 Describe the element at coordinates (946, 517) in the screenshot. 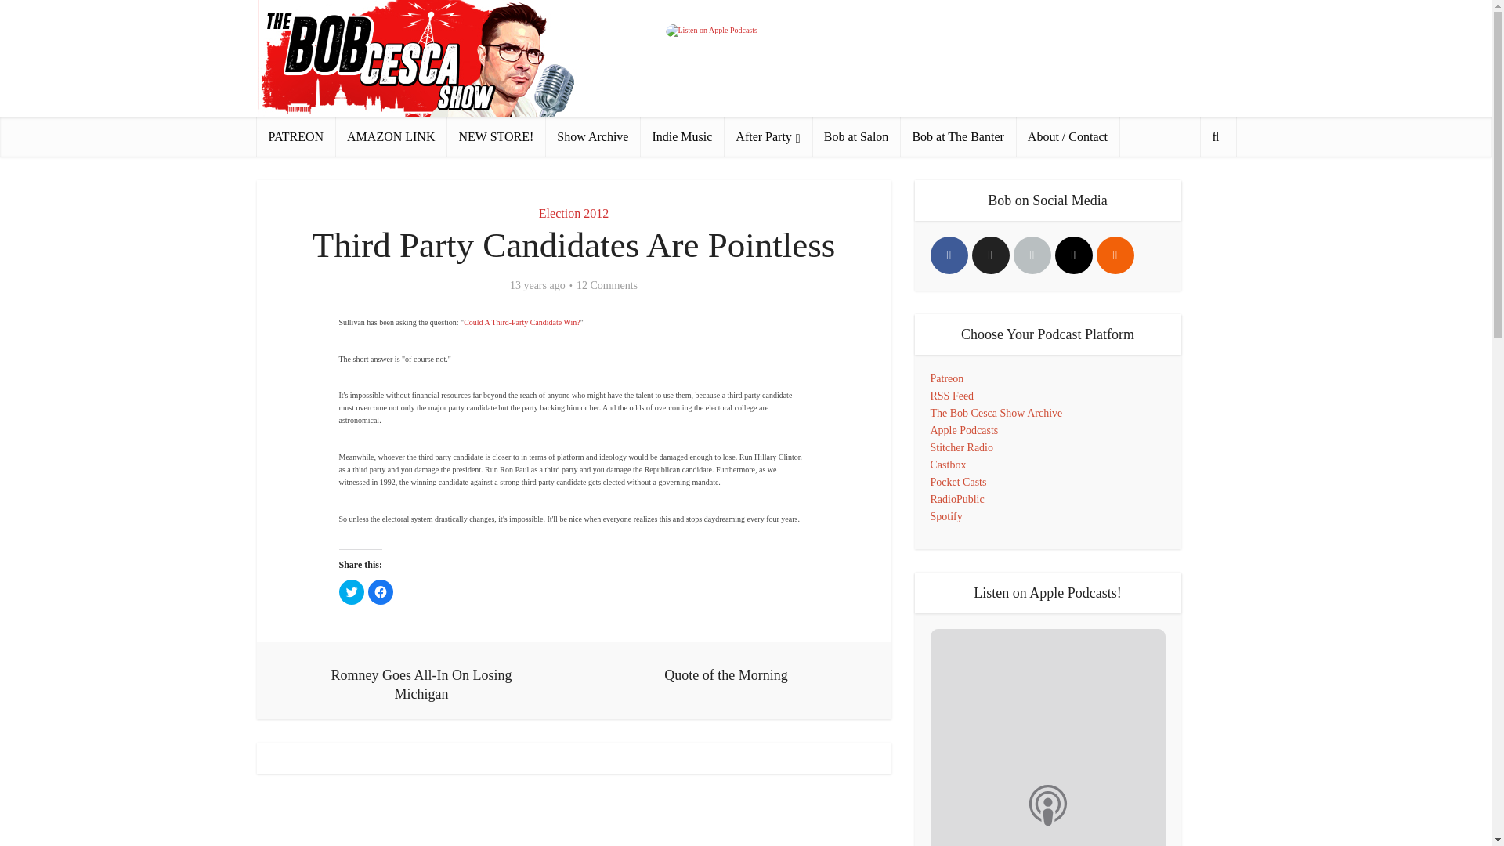

I see `Spotify` at that location.